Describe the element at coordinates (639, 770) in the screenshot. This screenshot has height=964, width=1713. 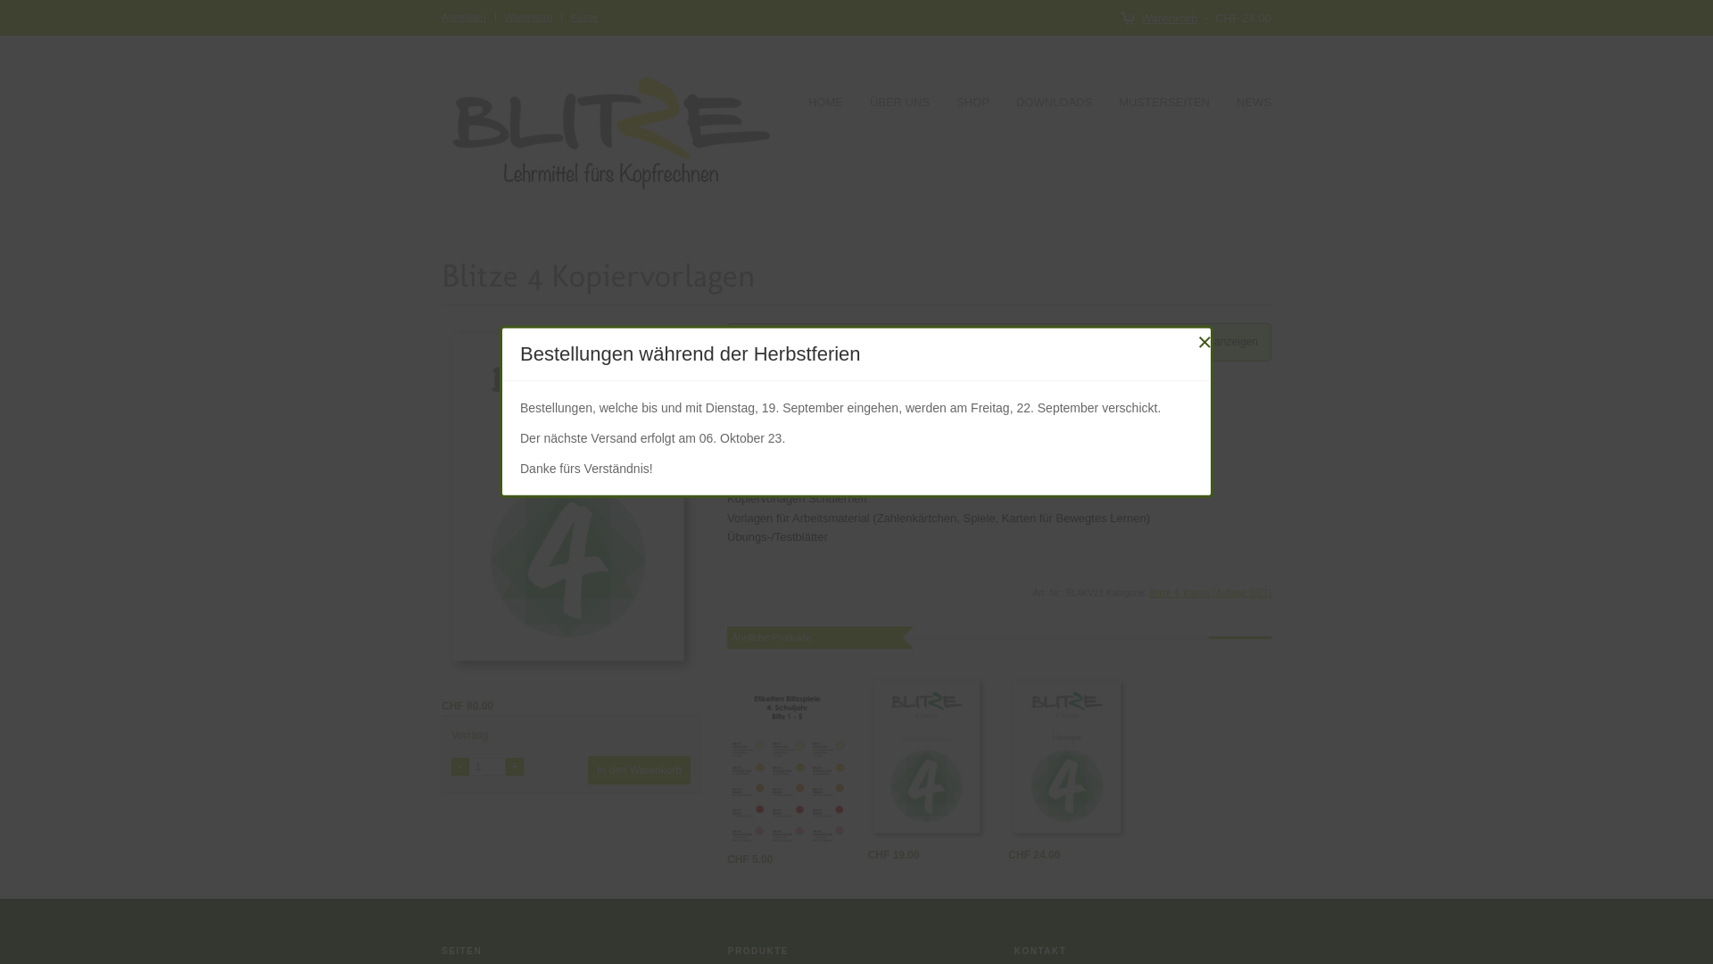
I see `In den Warenkorb` at that location.